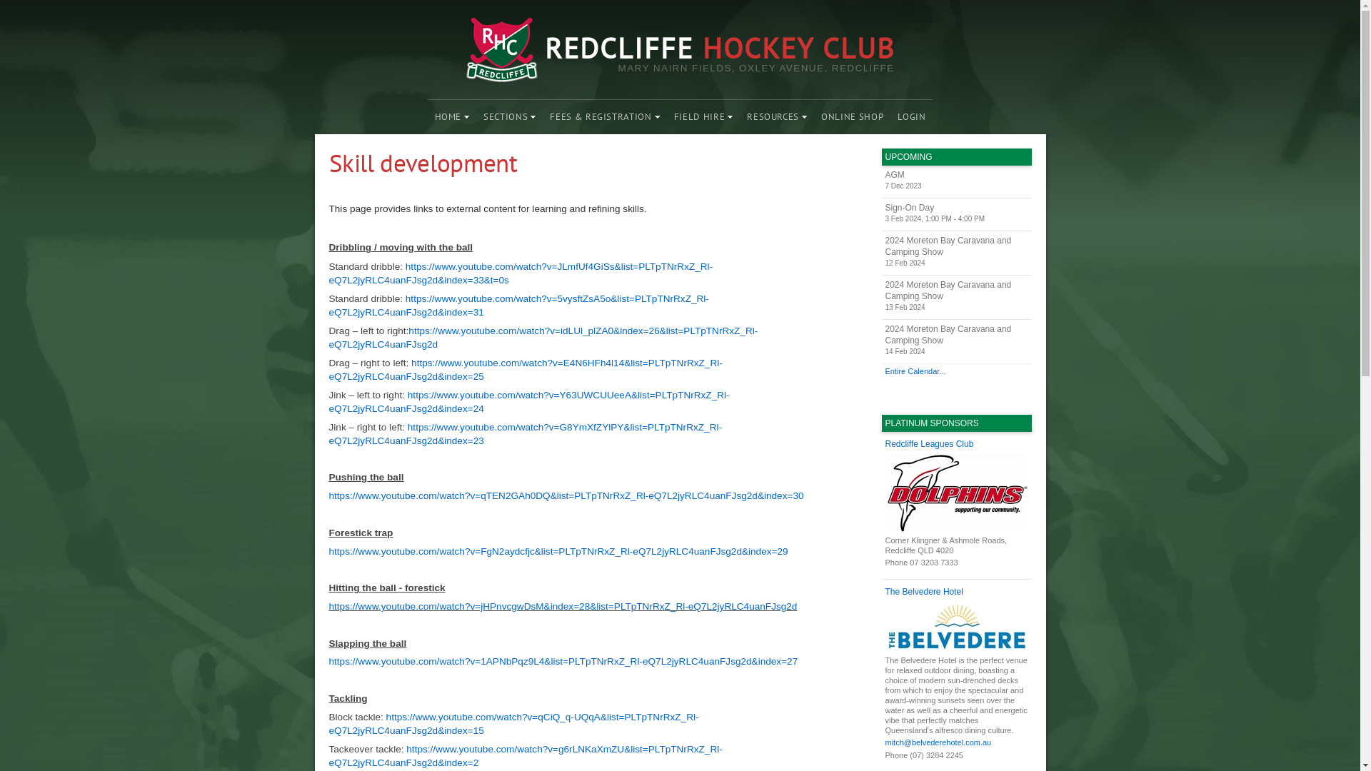 The height and width of the screenshot is (771, 1371). What do you see at coordinates (957, 743) in the screenshot?
I see `mitch@belvederehotel.com.au` at bounding box center [957, 743].